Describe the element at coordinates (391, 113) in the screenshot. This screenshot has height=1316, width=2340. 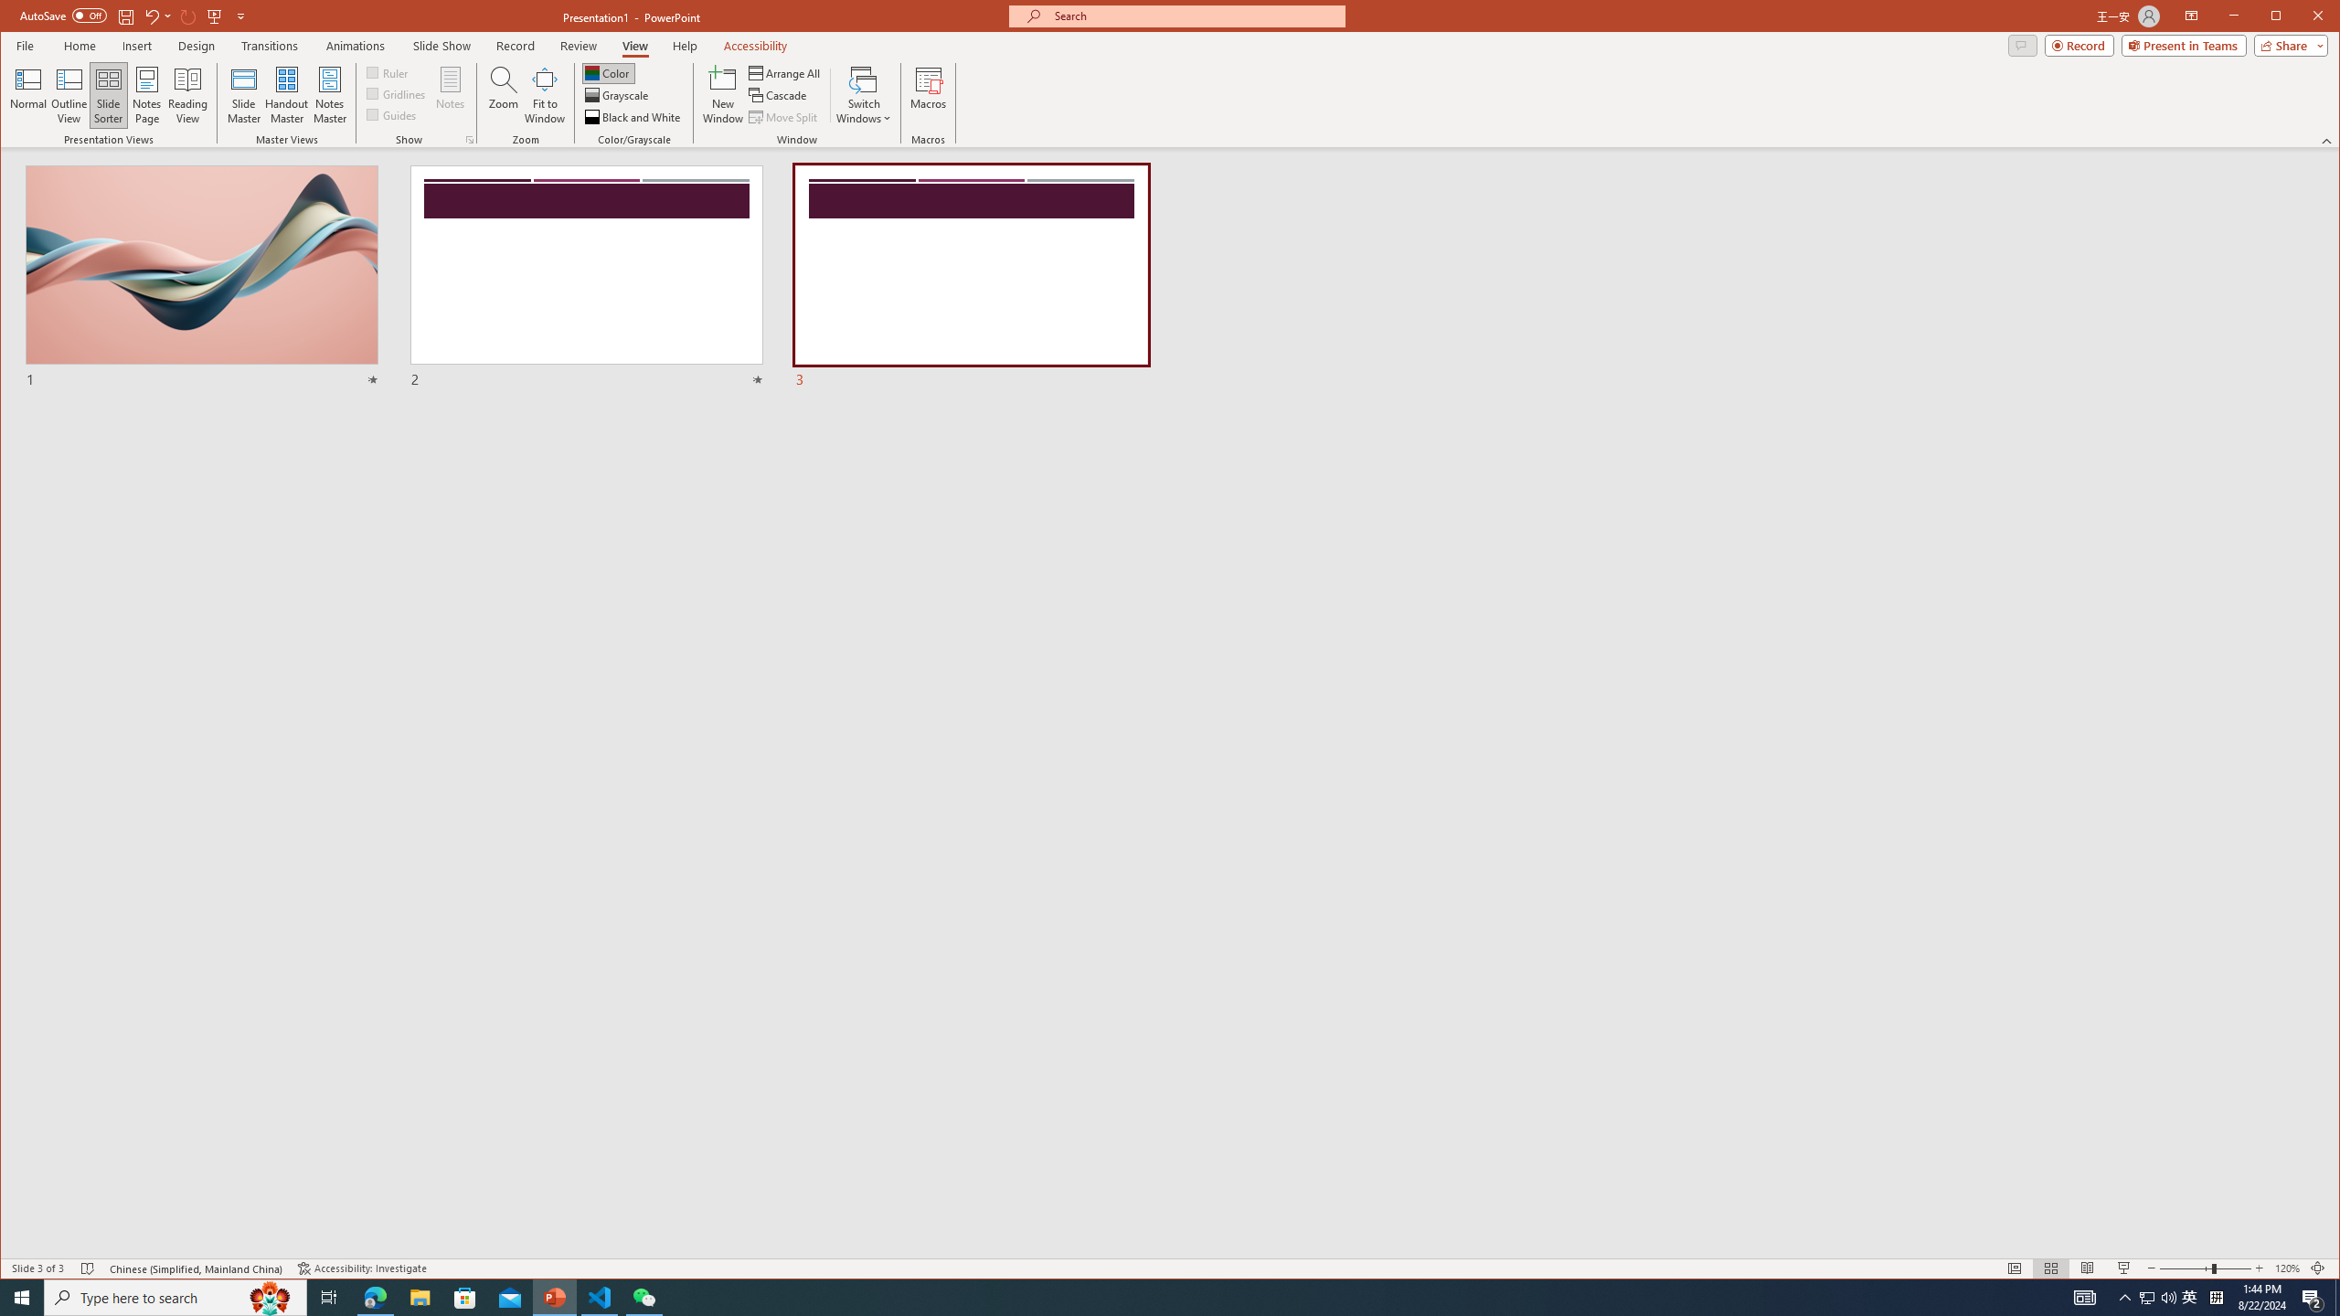
I see `Guides` at that location.